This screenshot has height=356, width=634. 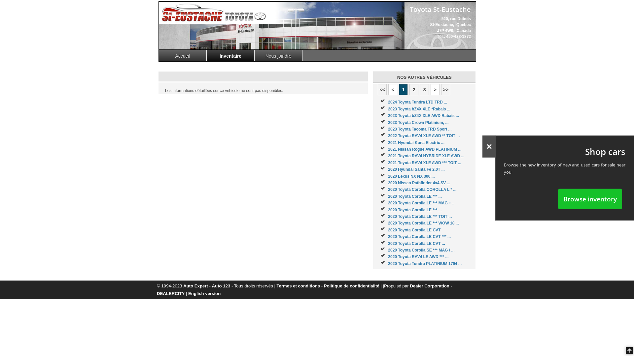 What do you see at coordinates (420, 217) in the screenshot?
I see `2020 Toyota Corolla LE *** TOIT ...` at bounding box center [420, 217].